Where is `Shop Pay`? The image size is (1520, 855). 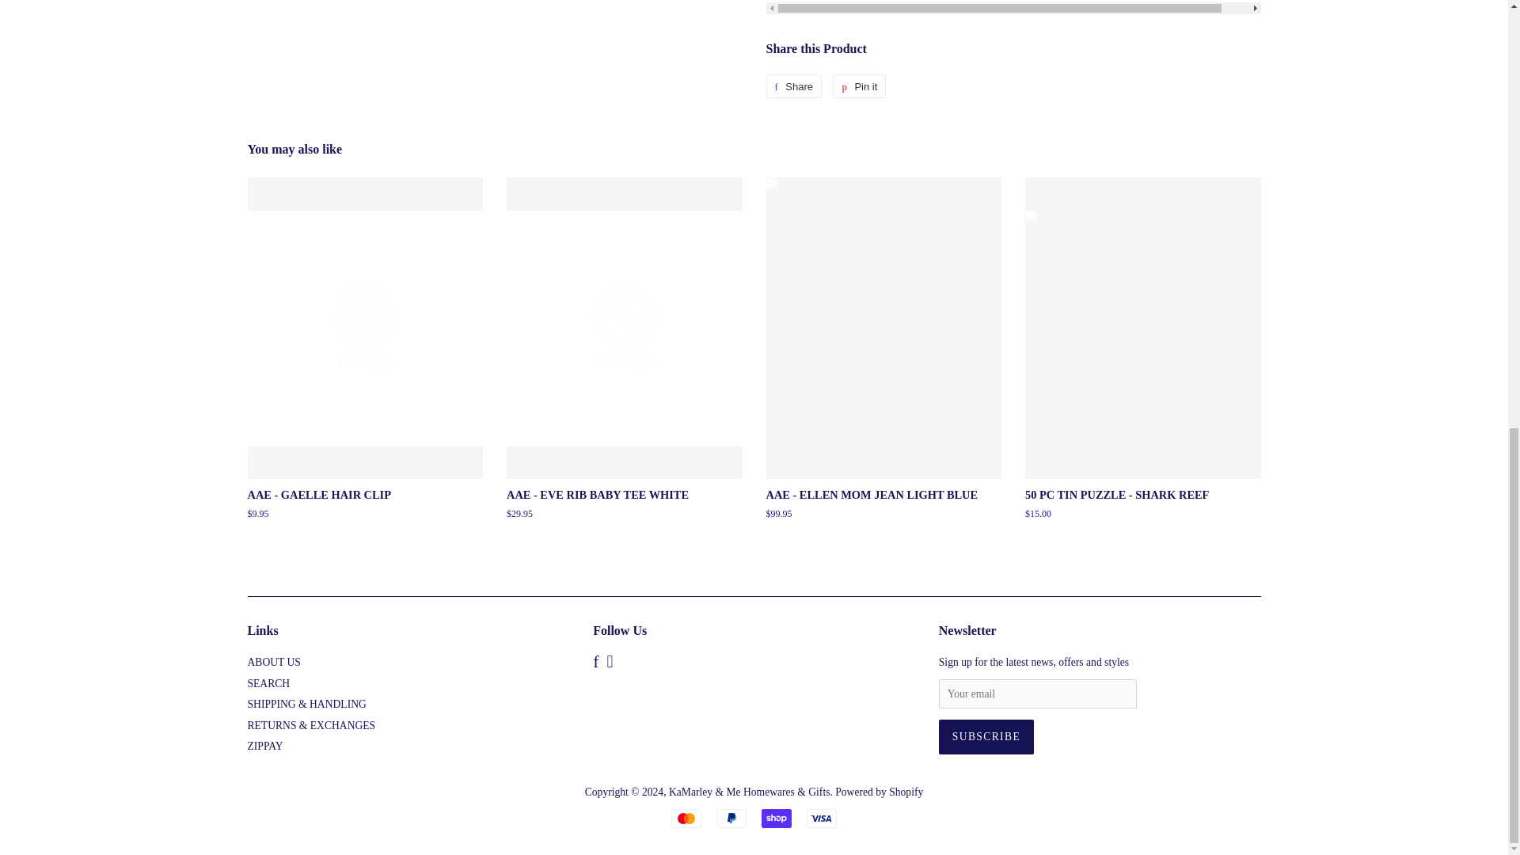 Shop Pay is located at coordinates (776, 819).